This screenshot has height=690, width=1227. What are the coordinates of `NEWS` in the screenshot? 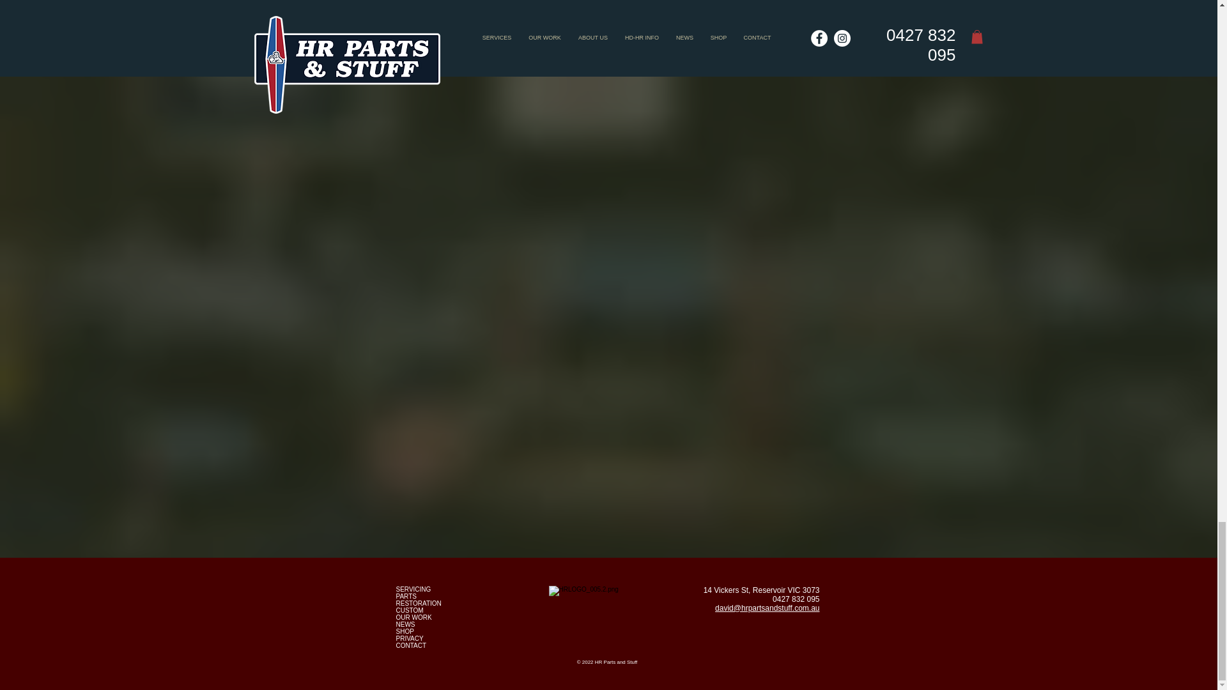 It's located at (406, 624).